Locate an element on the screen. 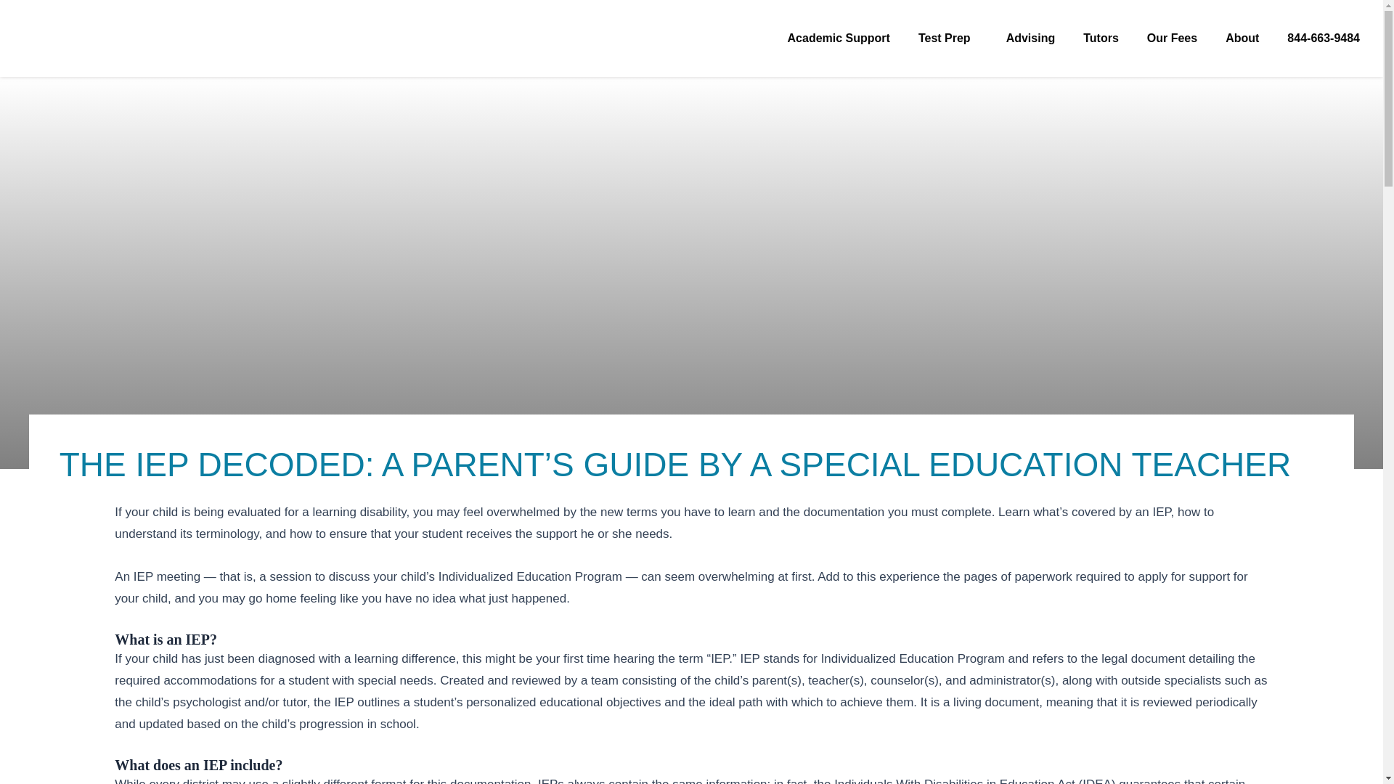  About is located at coordinates (1242, 38).